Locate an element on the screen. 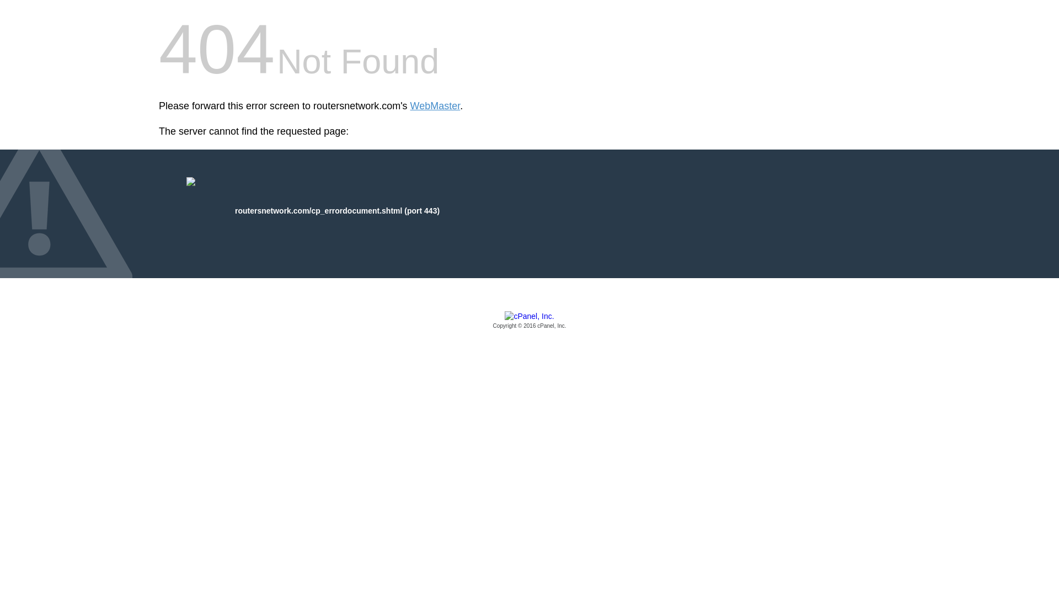  WebMaster is located at coordinates (436, 106).